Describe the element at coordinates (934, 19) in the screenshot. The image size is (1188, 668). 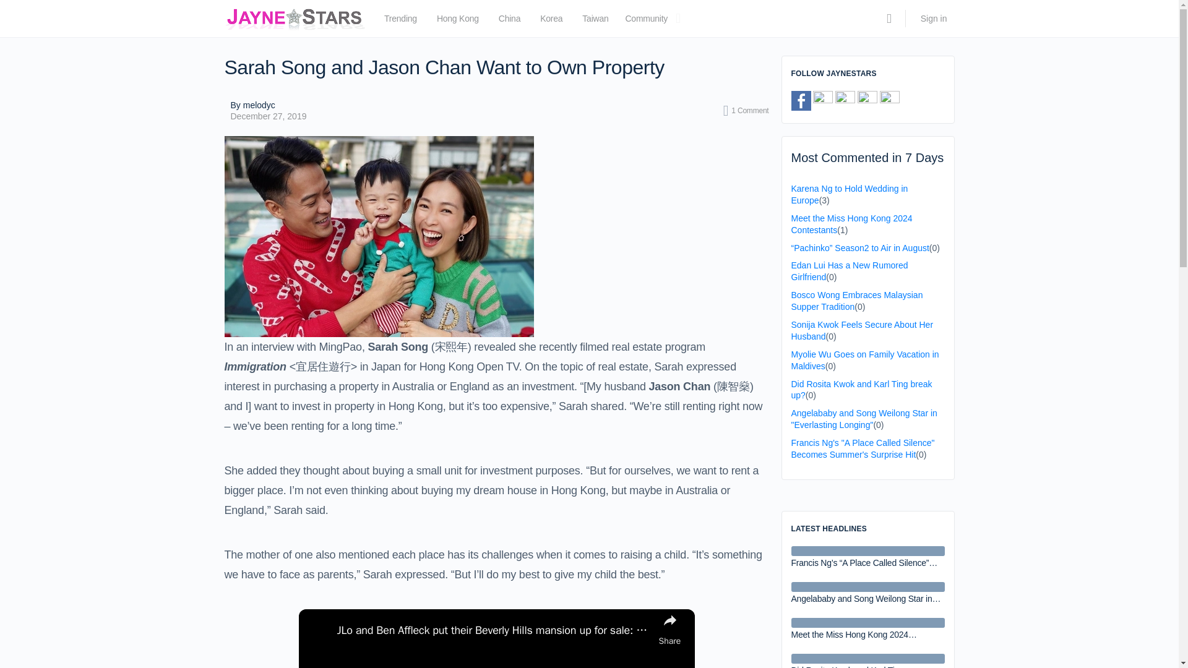
I see `Sign in` at that location.